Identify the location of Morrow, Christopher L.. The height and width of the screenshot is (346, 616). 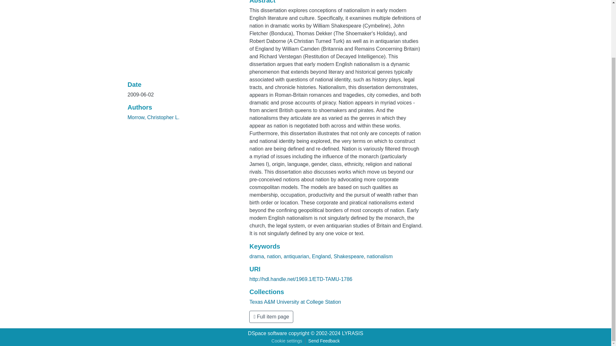
(153, 117).